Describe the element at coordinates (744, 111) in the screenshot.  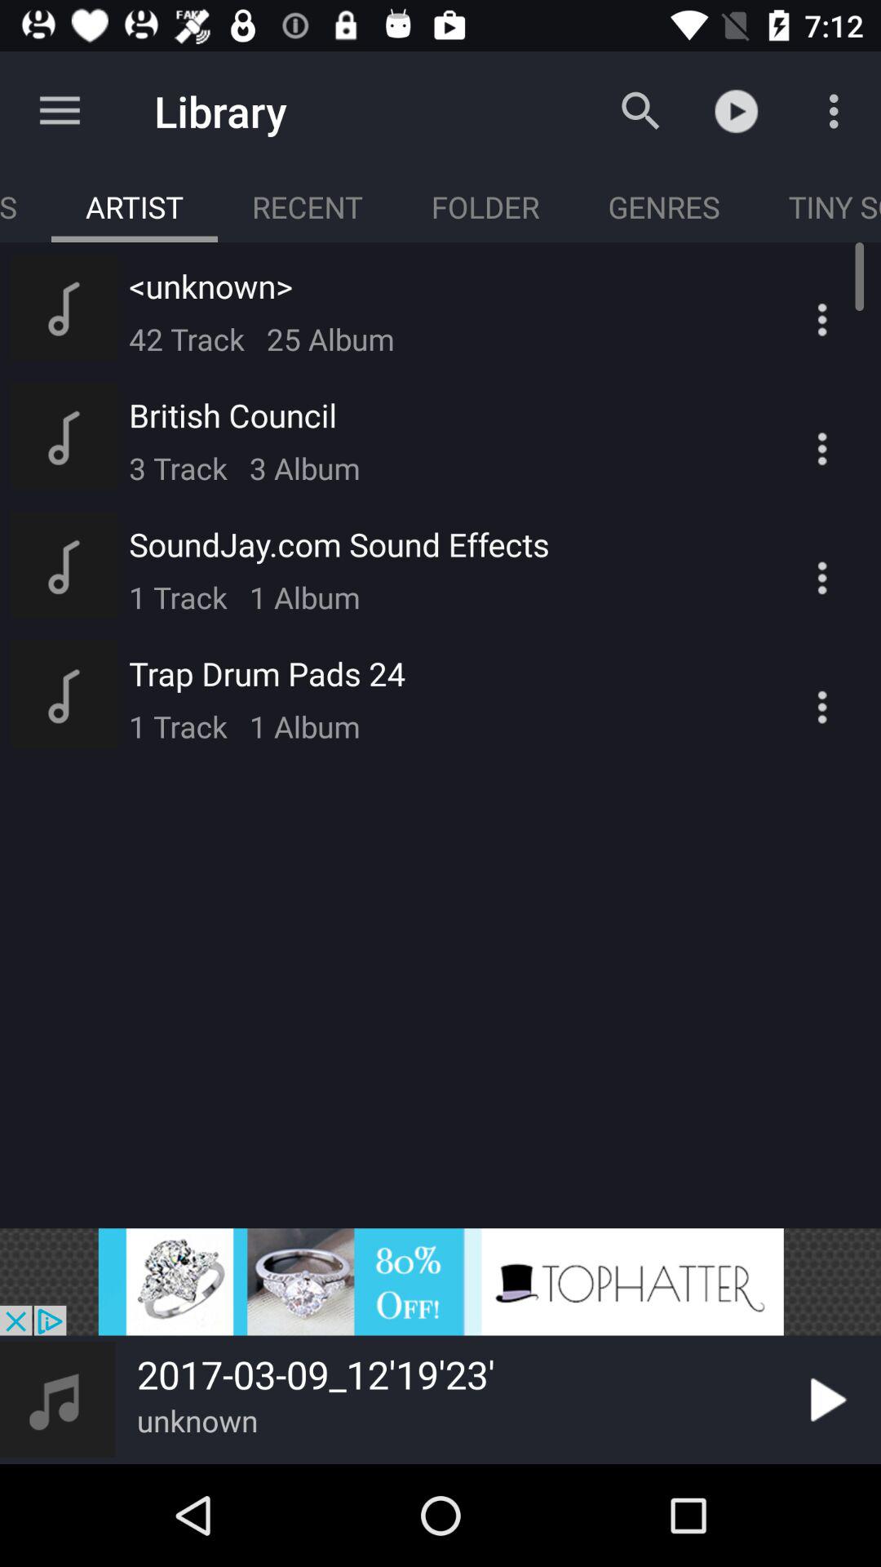
I see `select the symbol which is to the immediate right of the search button` at that location.